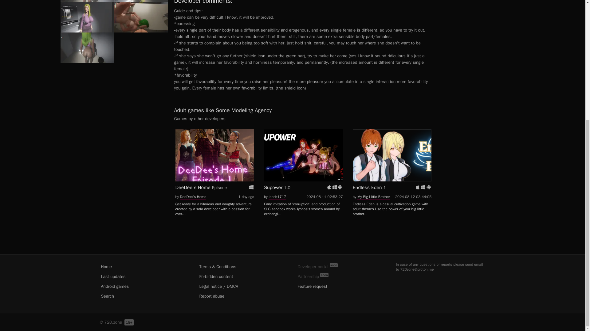  I want to click on Supower 1.0, so click(303, 161).